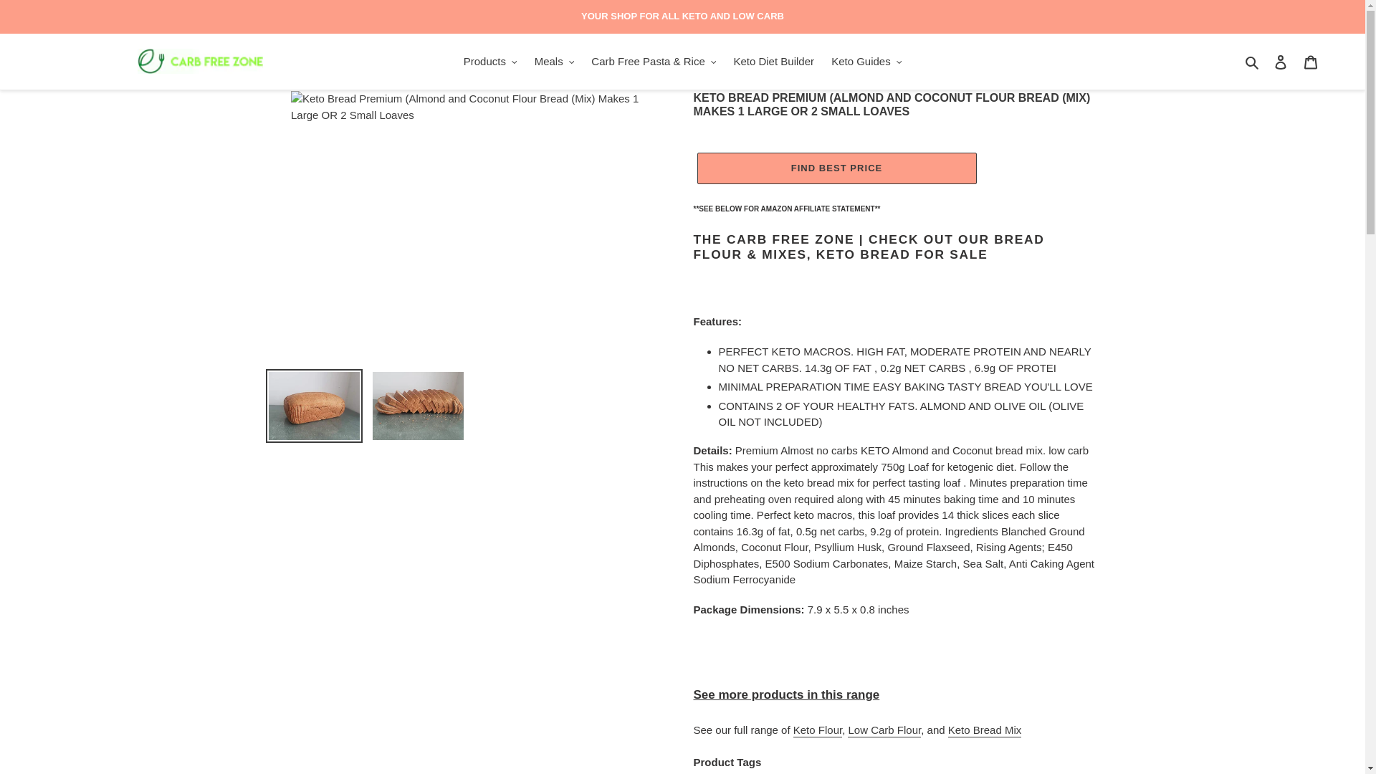 The image size is (1376, 774). What do you see at coordinates (490, 62) in the screenshot?
I see `Products` at bounding box center [490, 62].